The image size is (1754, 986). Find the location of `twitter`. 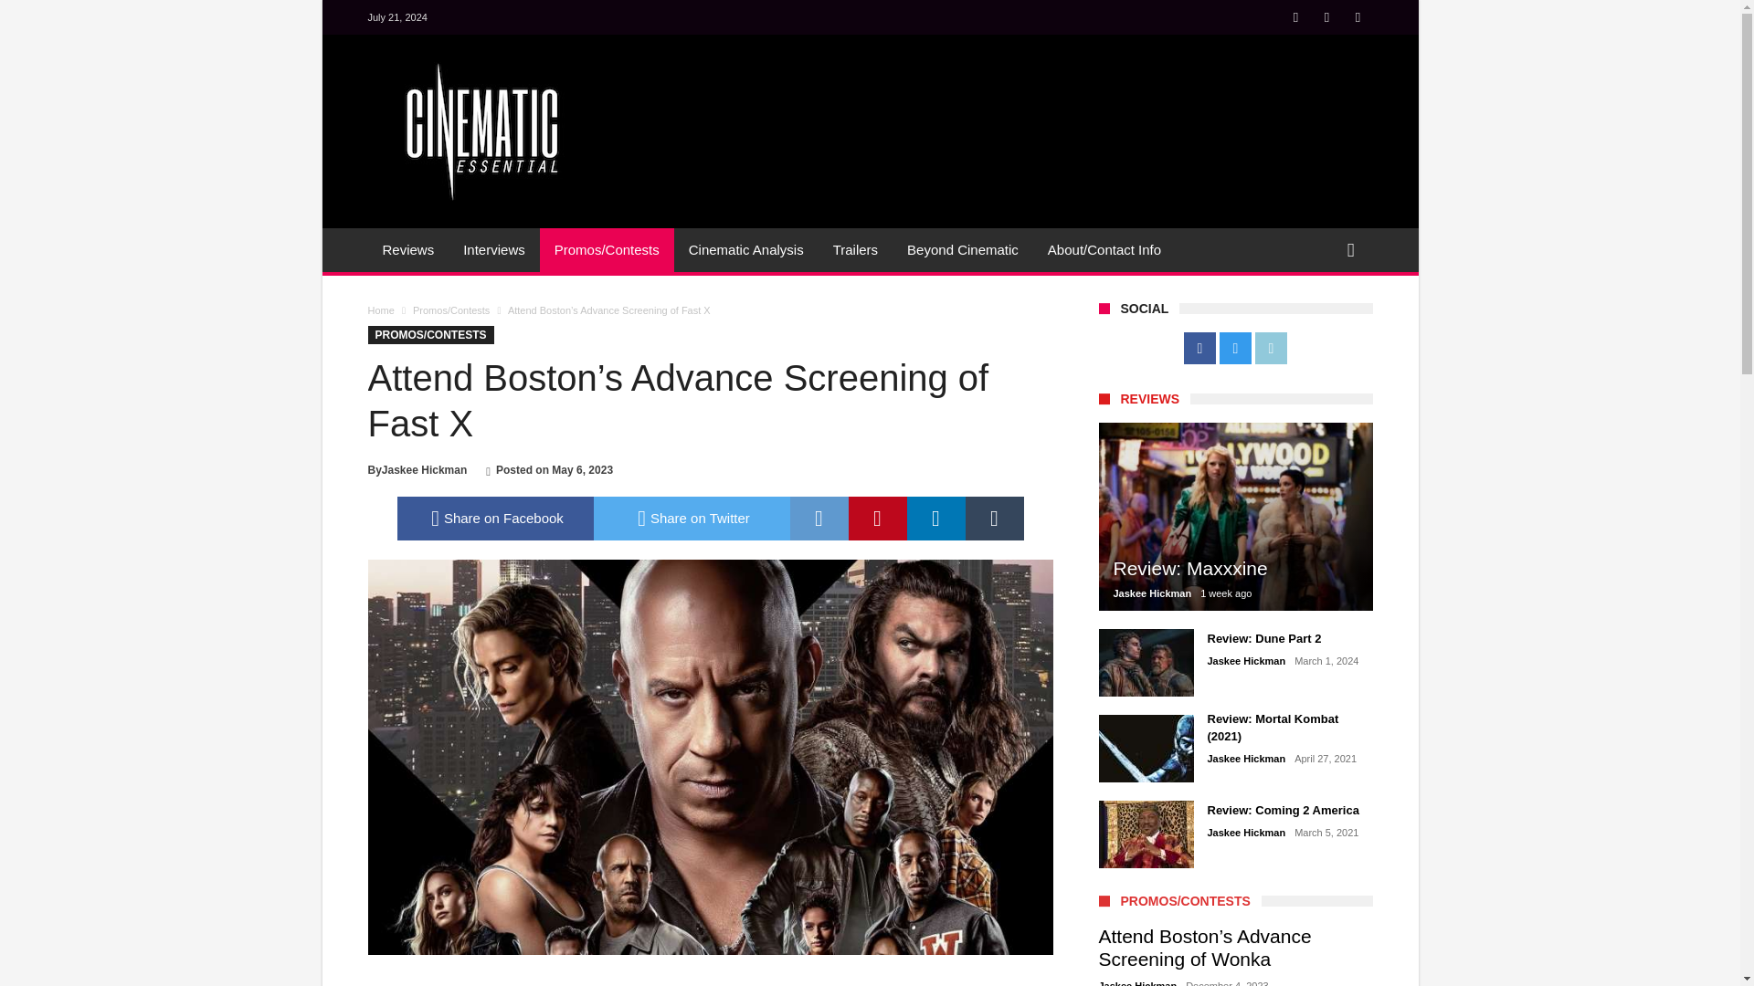

twitter is located at coordinates (692, 519).